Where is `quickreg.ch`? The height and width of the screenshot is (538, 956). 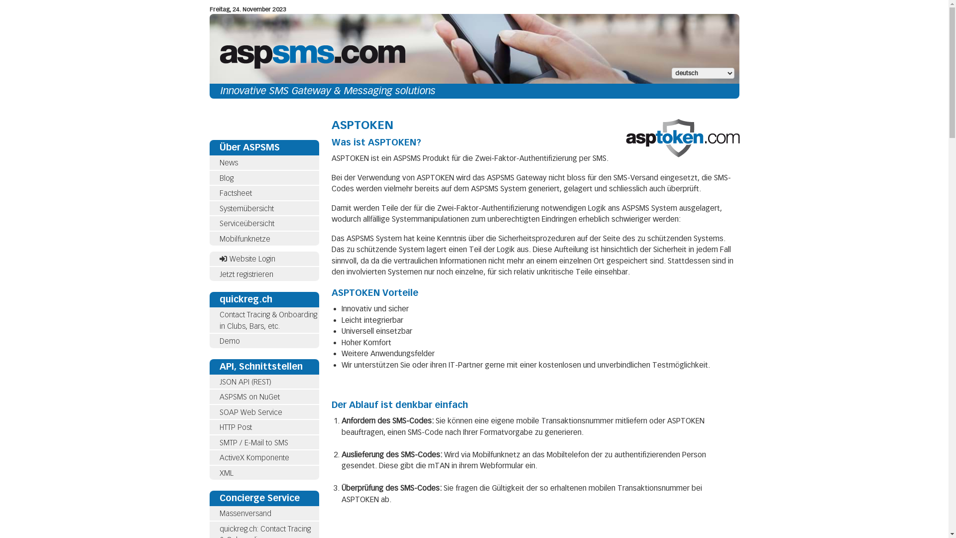 quickreg.ch is located at coordinates (245, 299).